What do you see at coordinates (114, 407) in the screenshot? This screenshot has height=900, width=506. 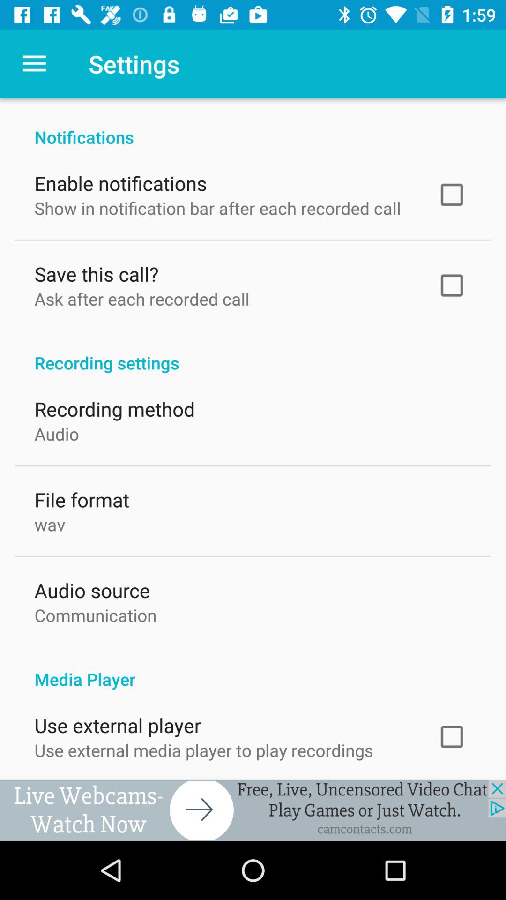 I see `press the recording method icon` at bounding box center [114, 407].